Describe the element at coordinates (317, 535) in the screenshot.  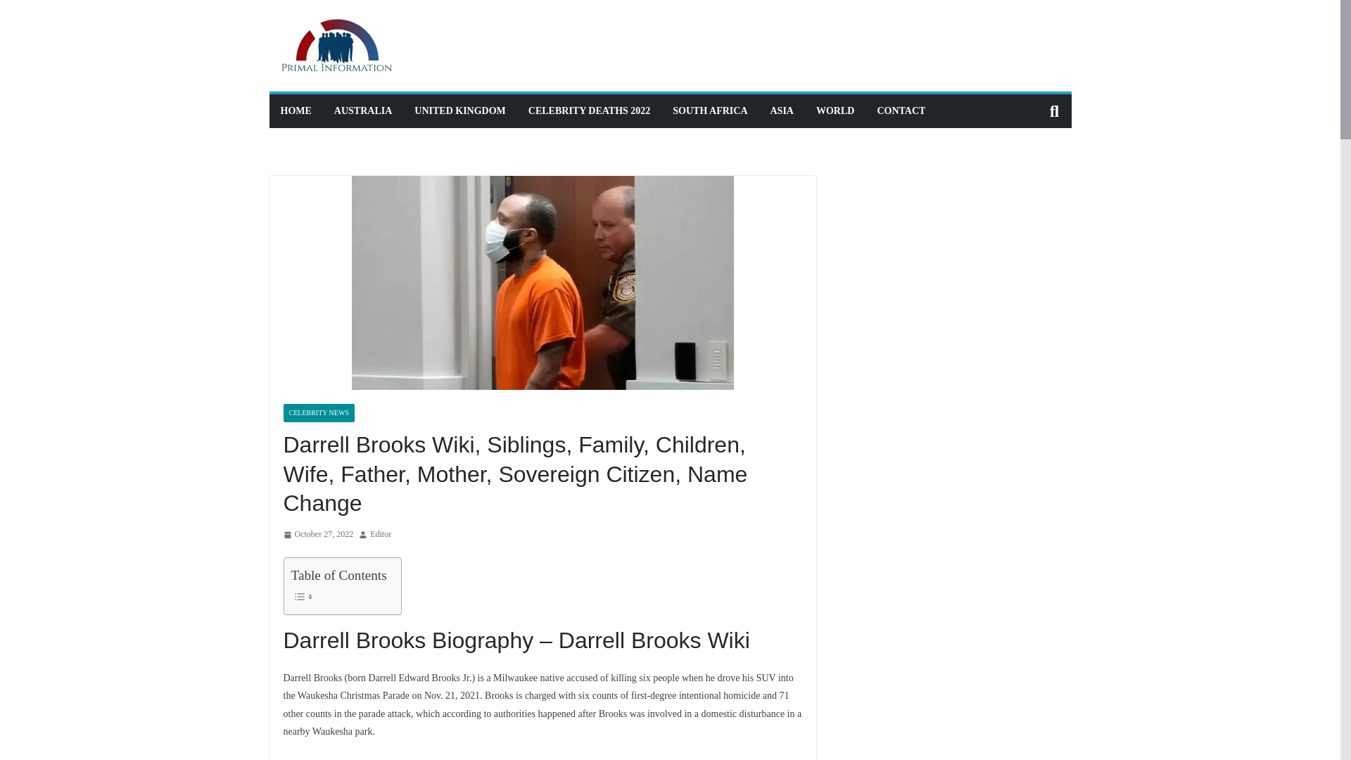
I see `1:05 pm` at that location.